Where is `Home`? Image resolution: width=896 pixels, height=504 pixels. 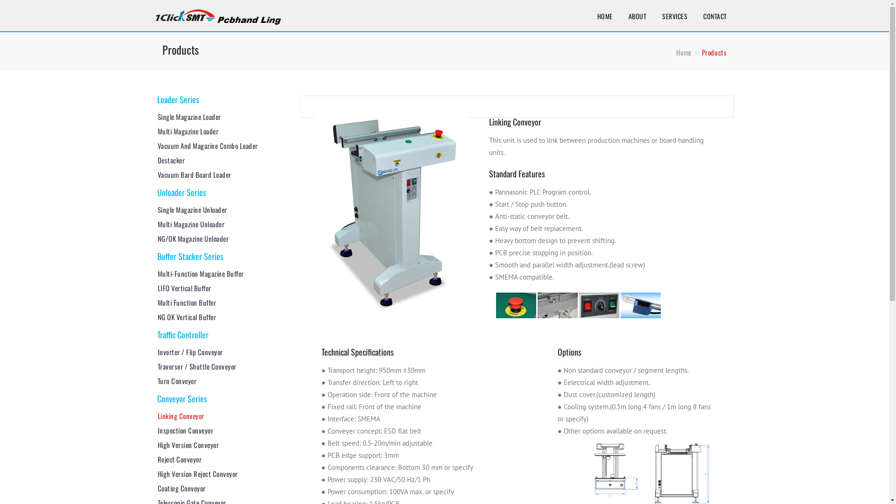
Home is located at coordinates (684, 52).